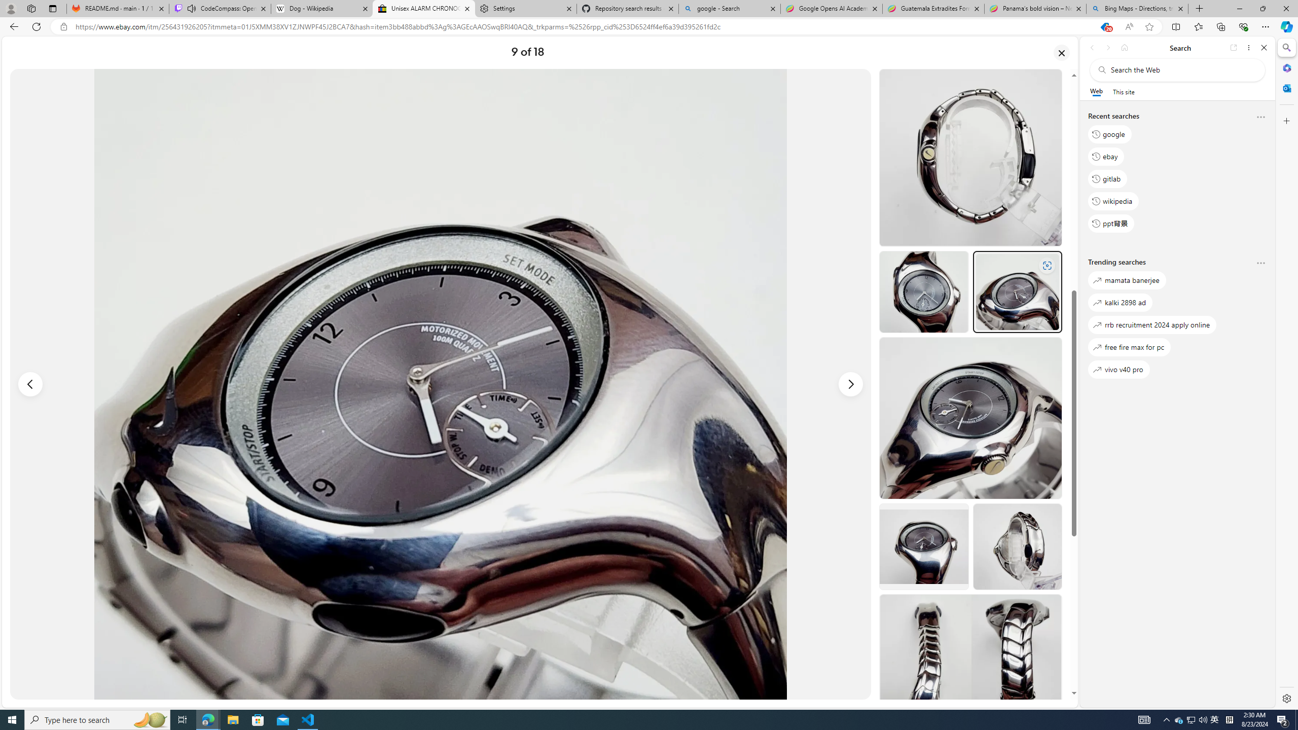  What do you see at coordinates (321, 9) in the screenshot?
I see `Dog - Wikipedia` at bounding box center [321, 9].